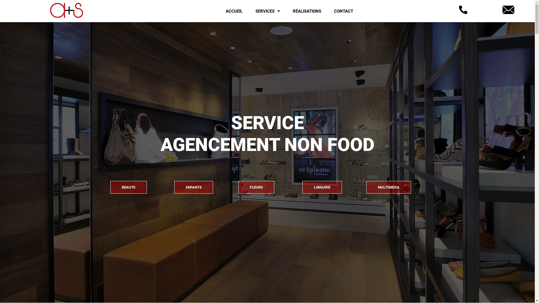  What do you see at coordinates (234, 11) in the screenshot?
I see `ACCUEIL` at bounding box center [234, 11].